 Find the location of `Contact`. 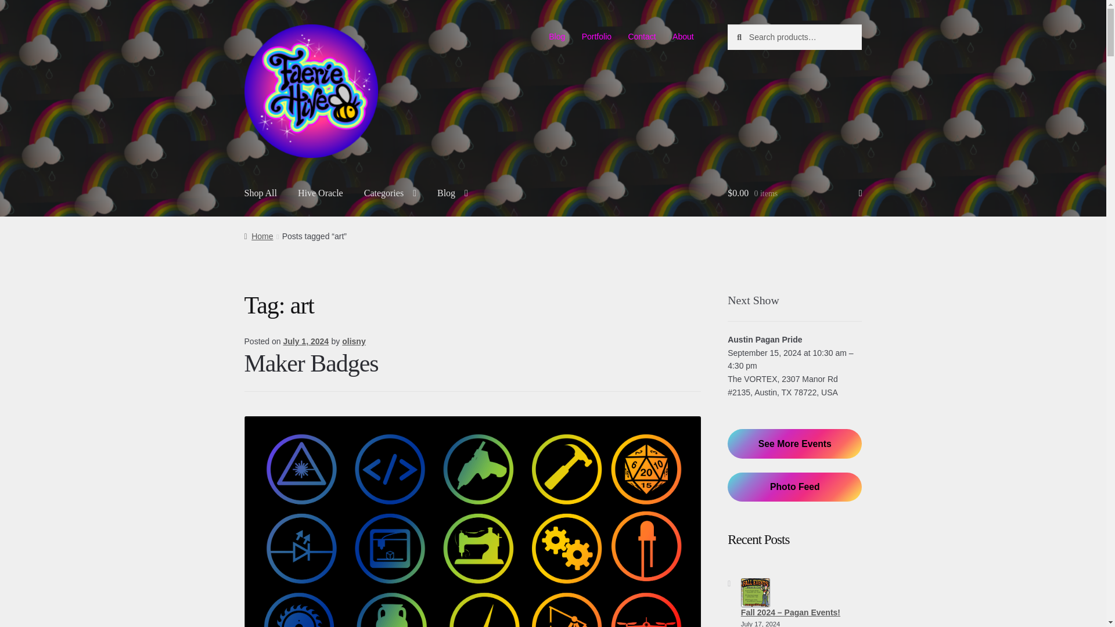

Contact is located at coordinates (642, 37).